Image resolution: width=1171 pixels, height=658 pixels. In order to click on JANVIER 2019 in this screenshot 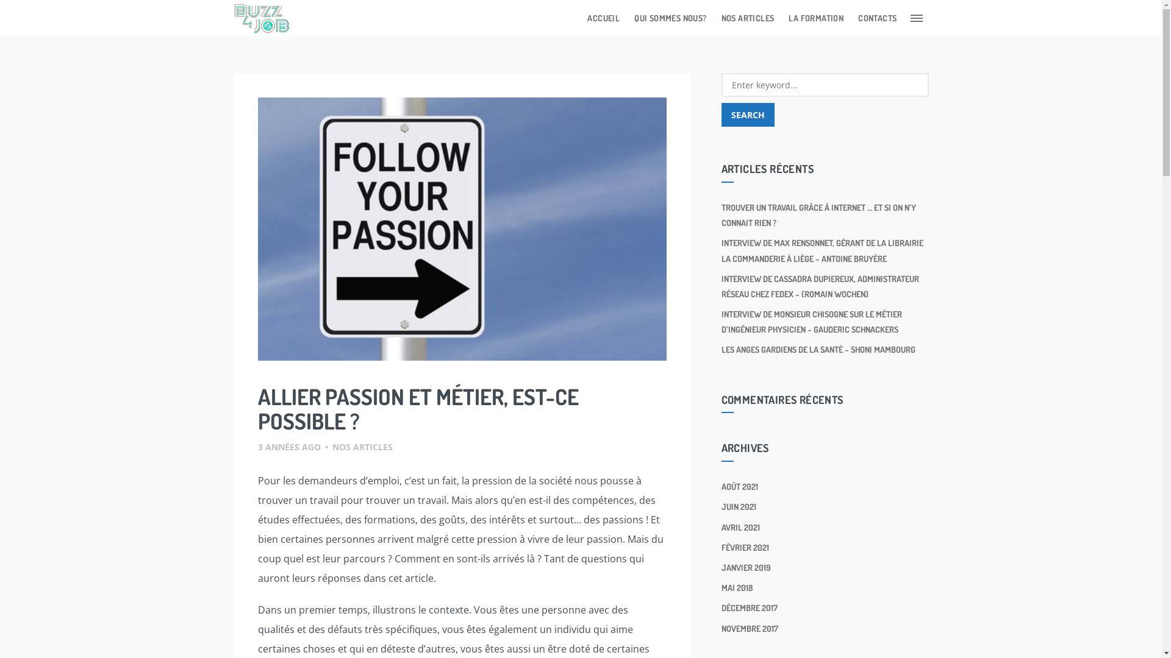, I will do `click(745, 568)`.